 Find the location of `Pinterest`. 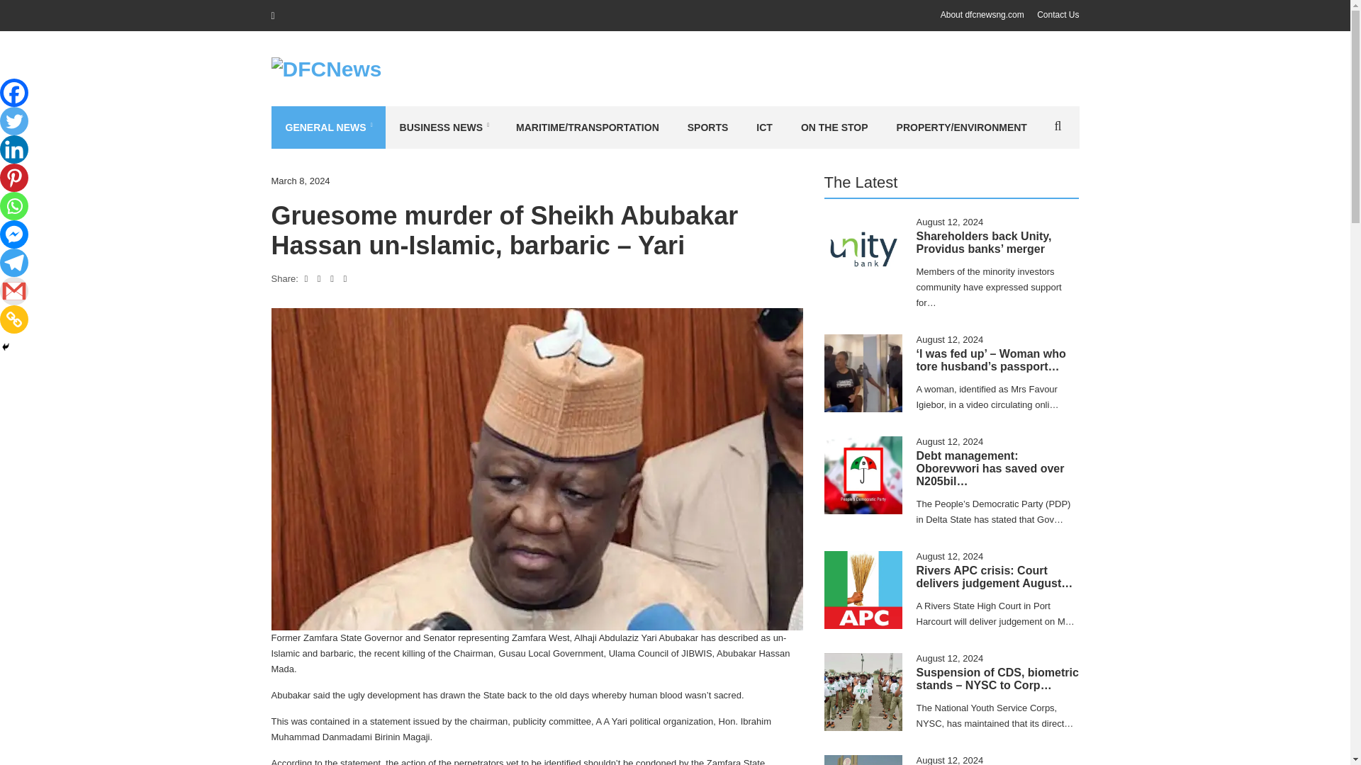

Pinterest is located at coordinates (14, 178).